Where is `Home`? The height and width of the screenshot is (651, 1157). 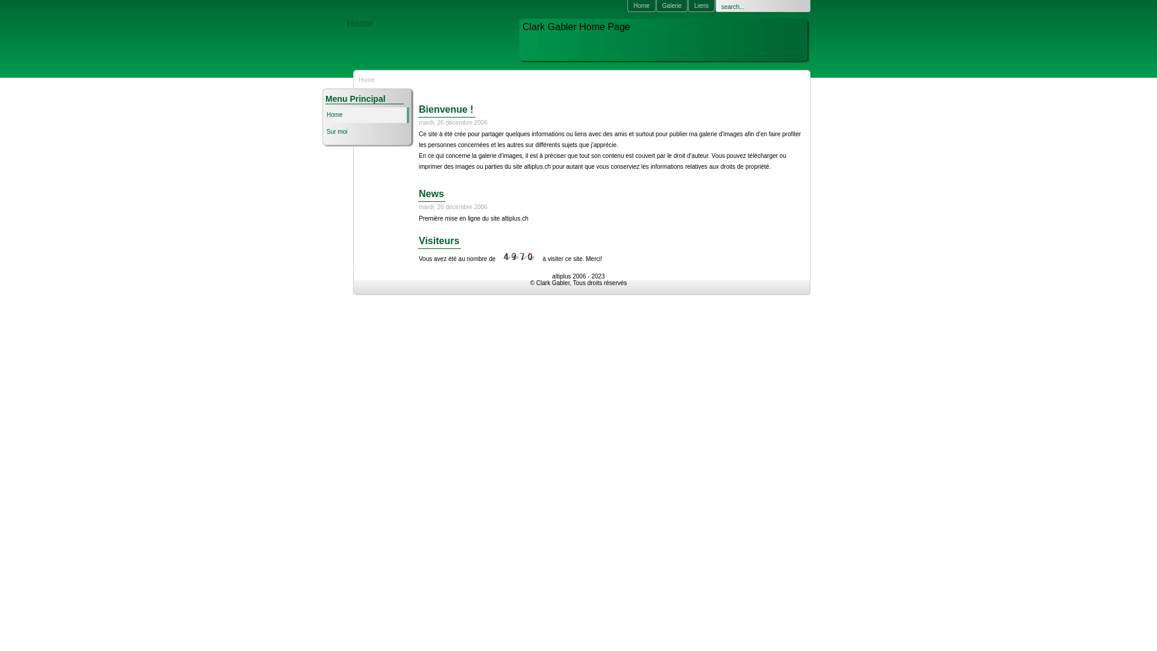
Home is located at coordinates (360, 23).